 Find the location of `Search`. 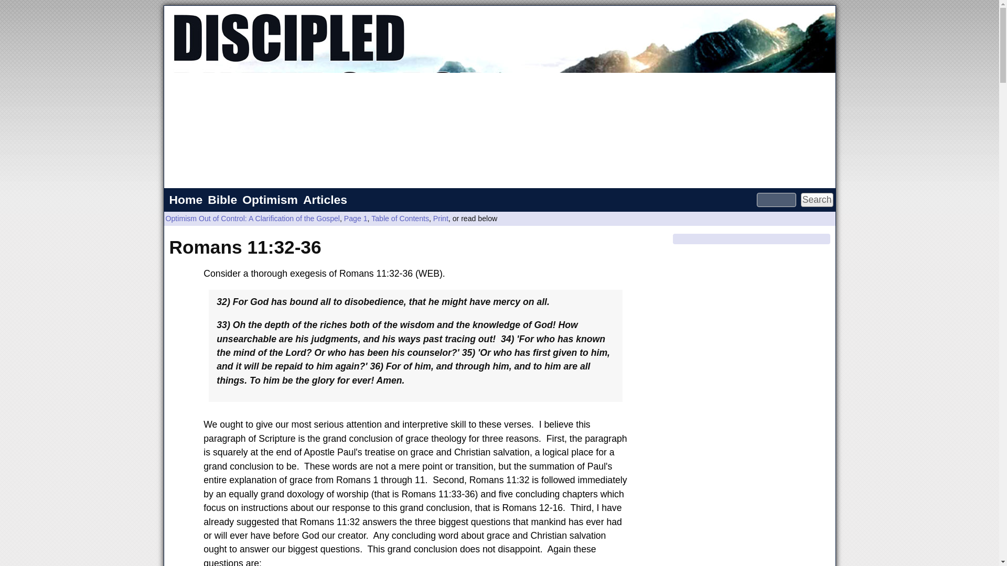

Search is located at coordinates (817, 200).